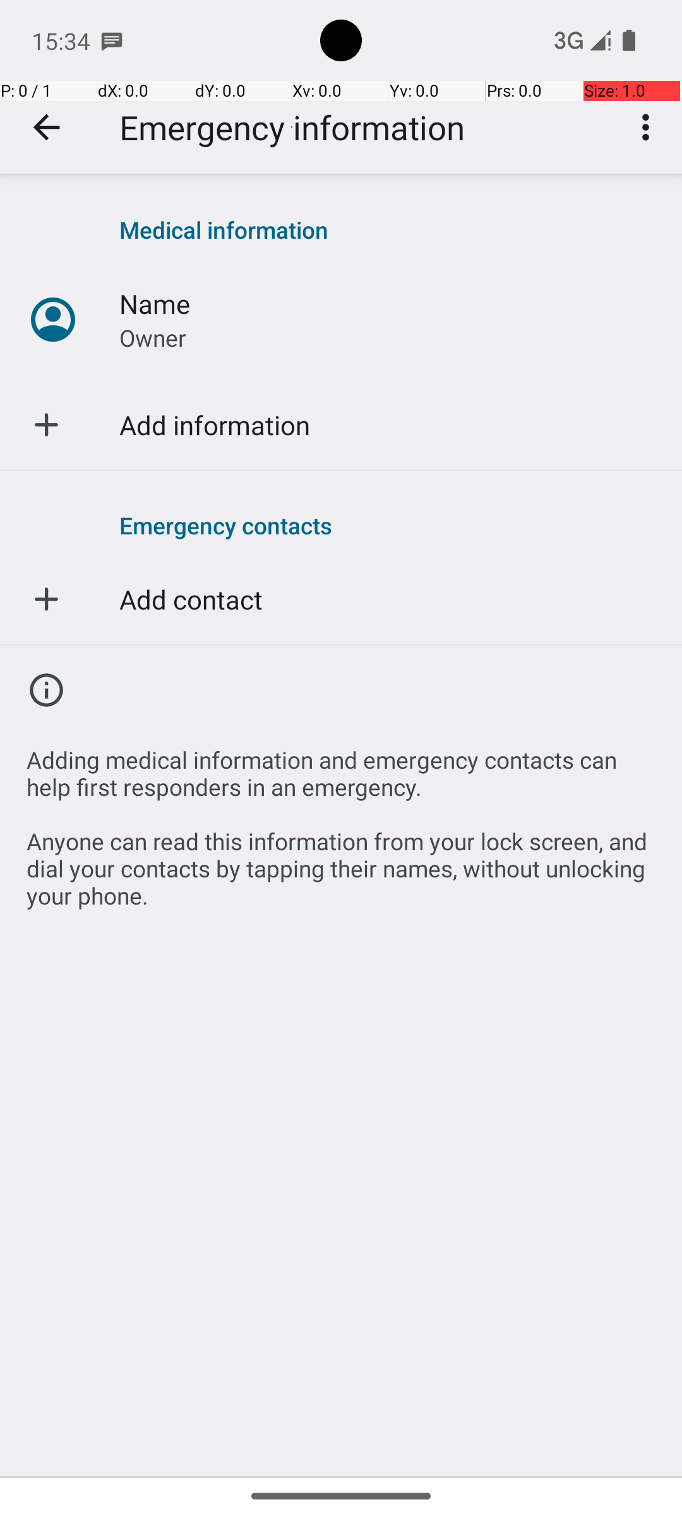  Describe the element at coordinates (292, 128) in the screenshot. I see `Emergency information` at that location.